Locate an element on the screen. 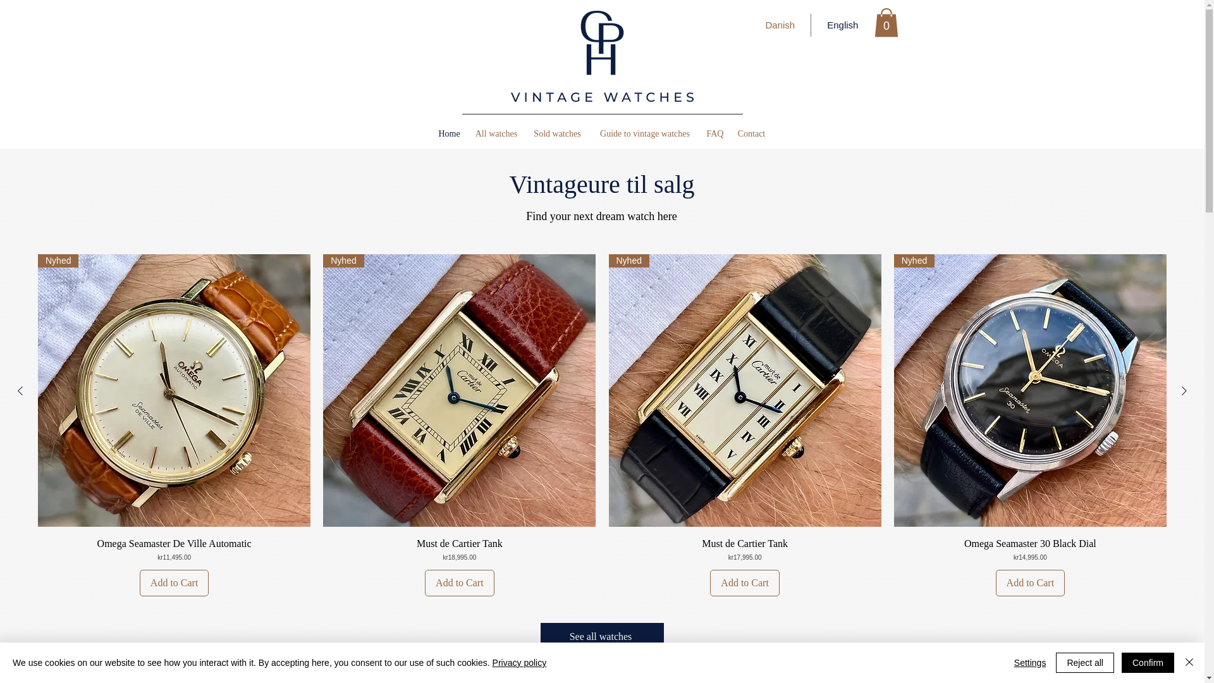 The width and height of the screenshot is (1214, 683). Add to Cart is located at coordinates (745, 582).